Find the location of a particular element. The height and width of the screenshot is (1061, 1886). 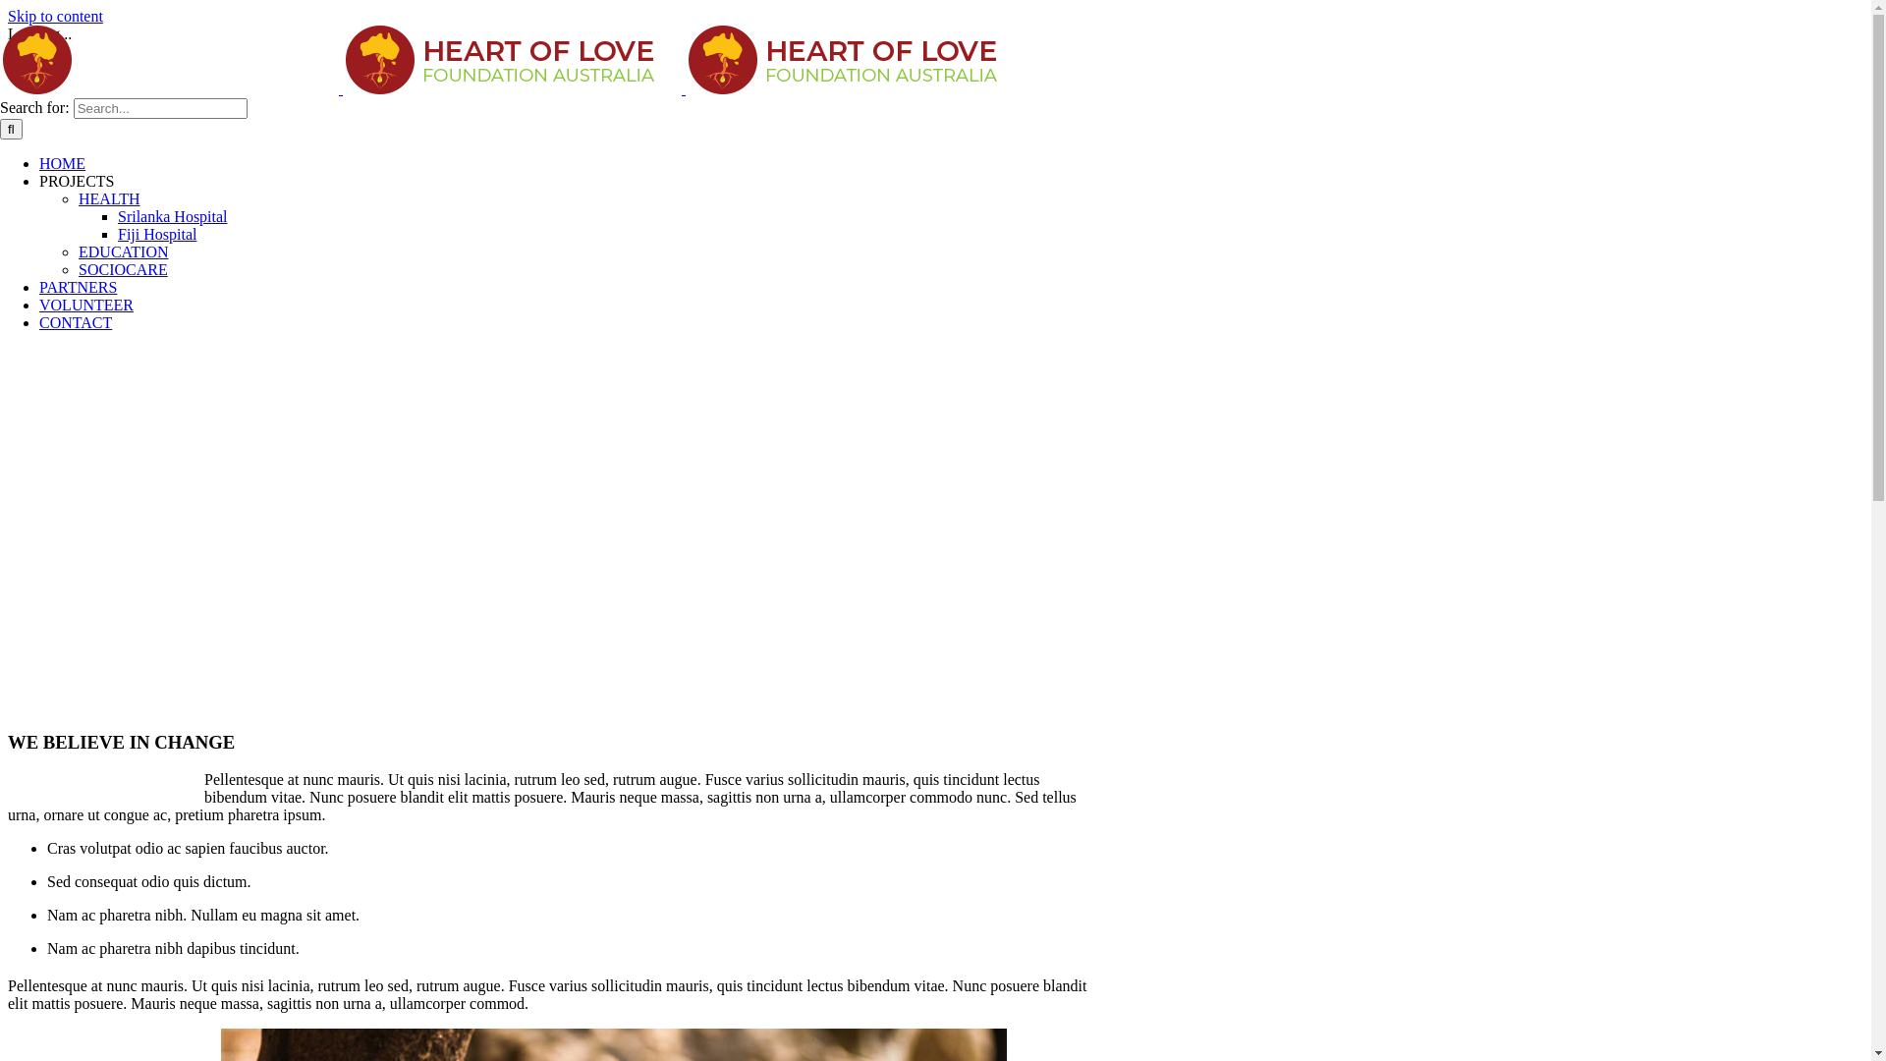

HEALTH is located at coordinates (110, 198).